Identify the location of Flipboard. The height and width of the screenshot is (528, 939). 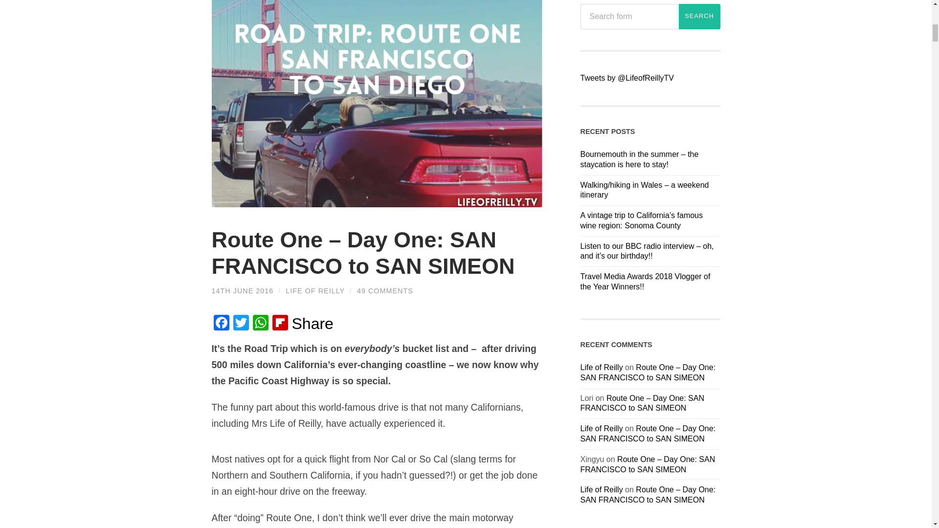
(280, 324).